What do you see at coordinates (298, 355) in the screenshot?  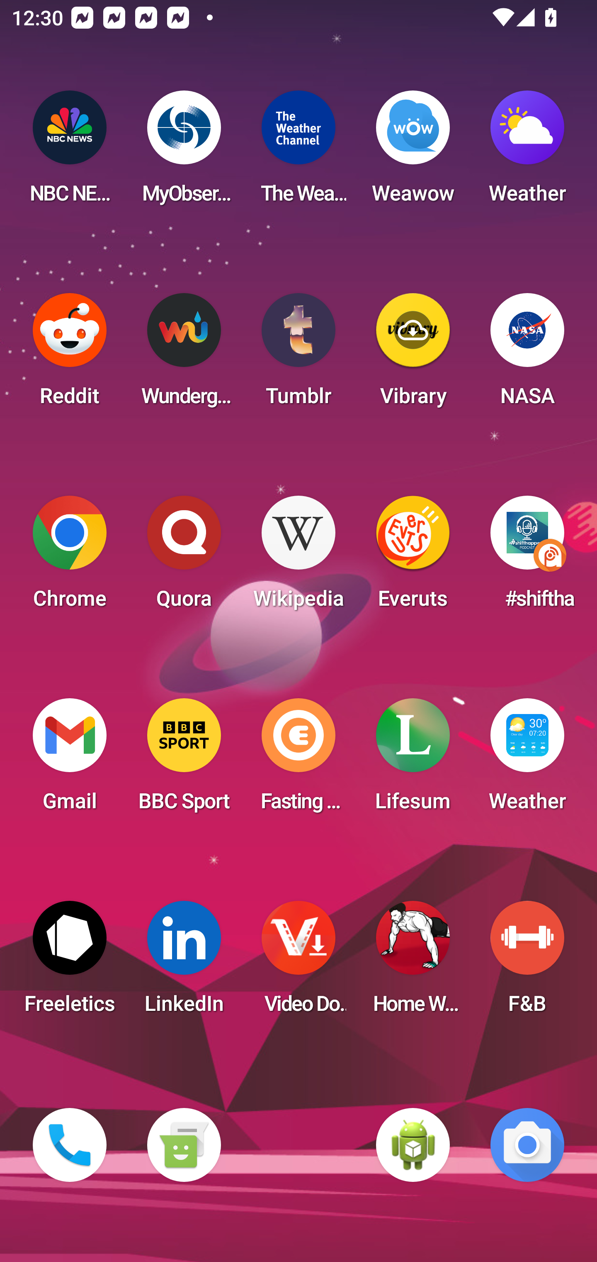 I see `Tumblr` at bounding box center [298, 355].